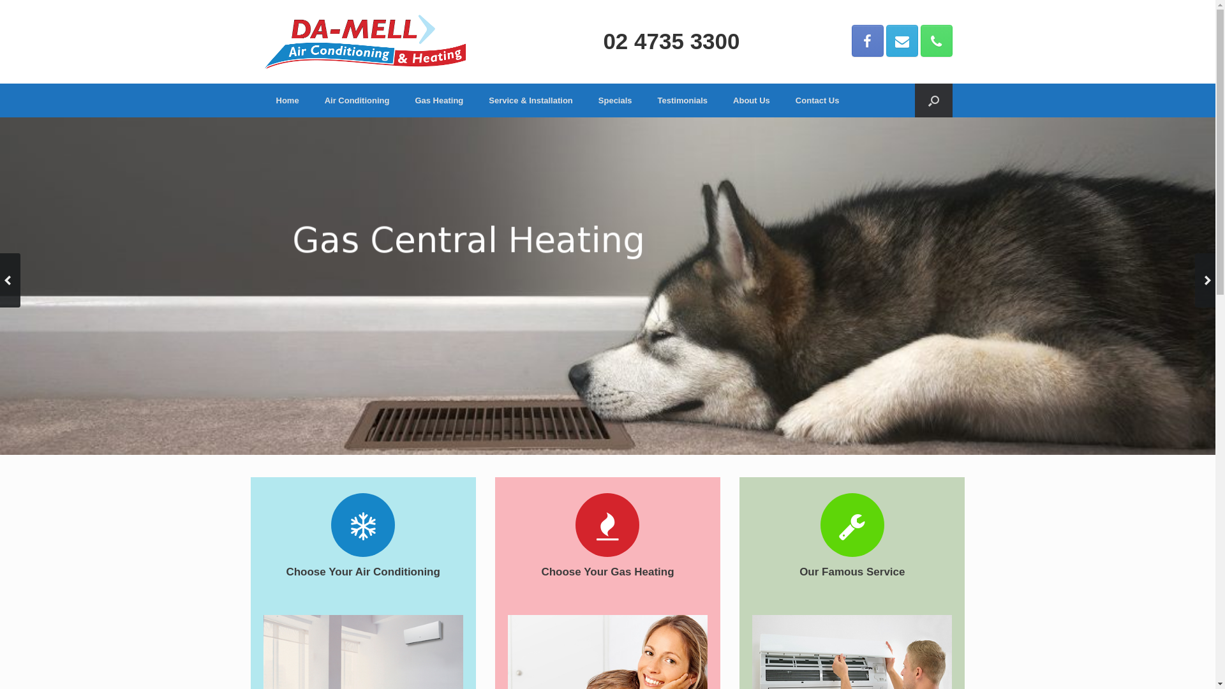 This screenshot has width=1225, height=689. Describe the element at coordinates (867, 41) in the screenshot. I see `Damell Facebook` at that location.